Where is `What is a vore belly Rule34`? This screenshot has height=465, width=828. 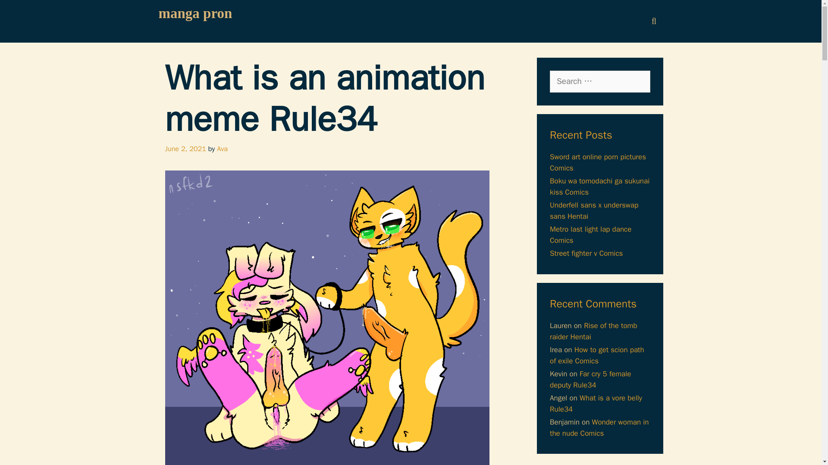
What is a vore belly Rule34 is located at coordinates (596, 403).